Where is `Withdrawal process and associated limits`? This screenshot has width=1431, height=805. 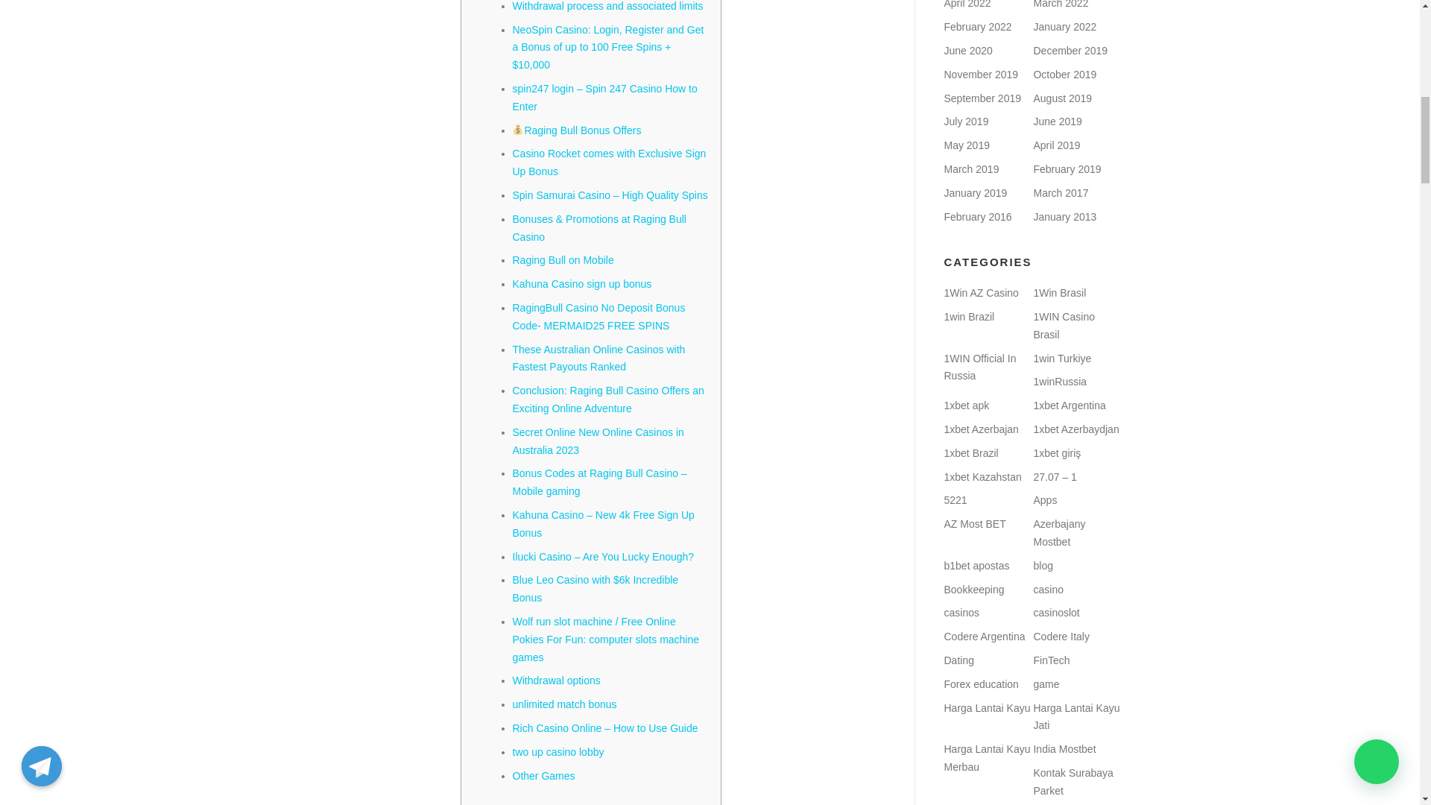
Withdrawal process and associated limits is located at coordinates (608, 6).